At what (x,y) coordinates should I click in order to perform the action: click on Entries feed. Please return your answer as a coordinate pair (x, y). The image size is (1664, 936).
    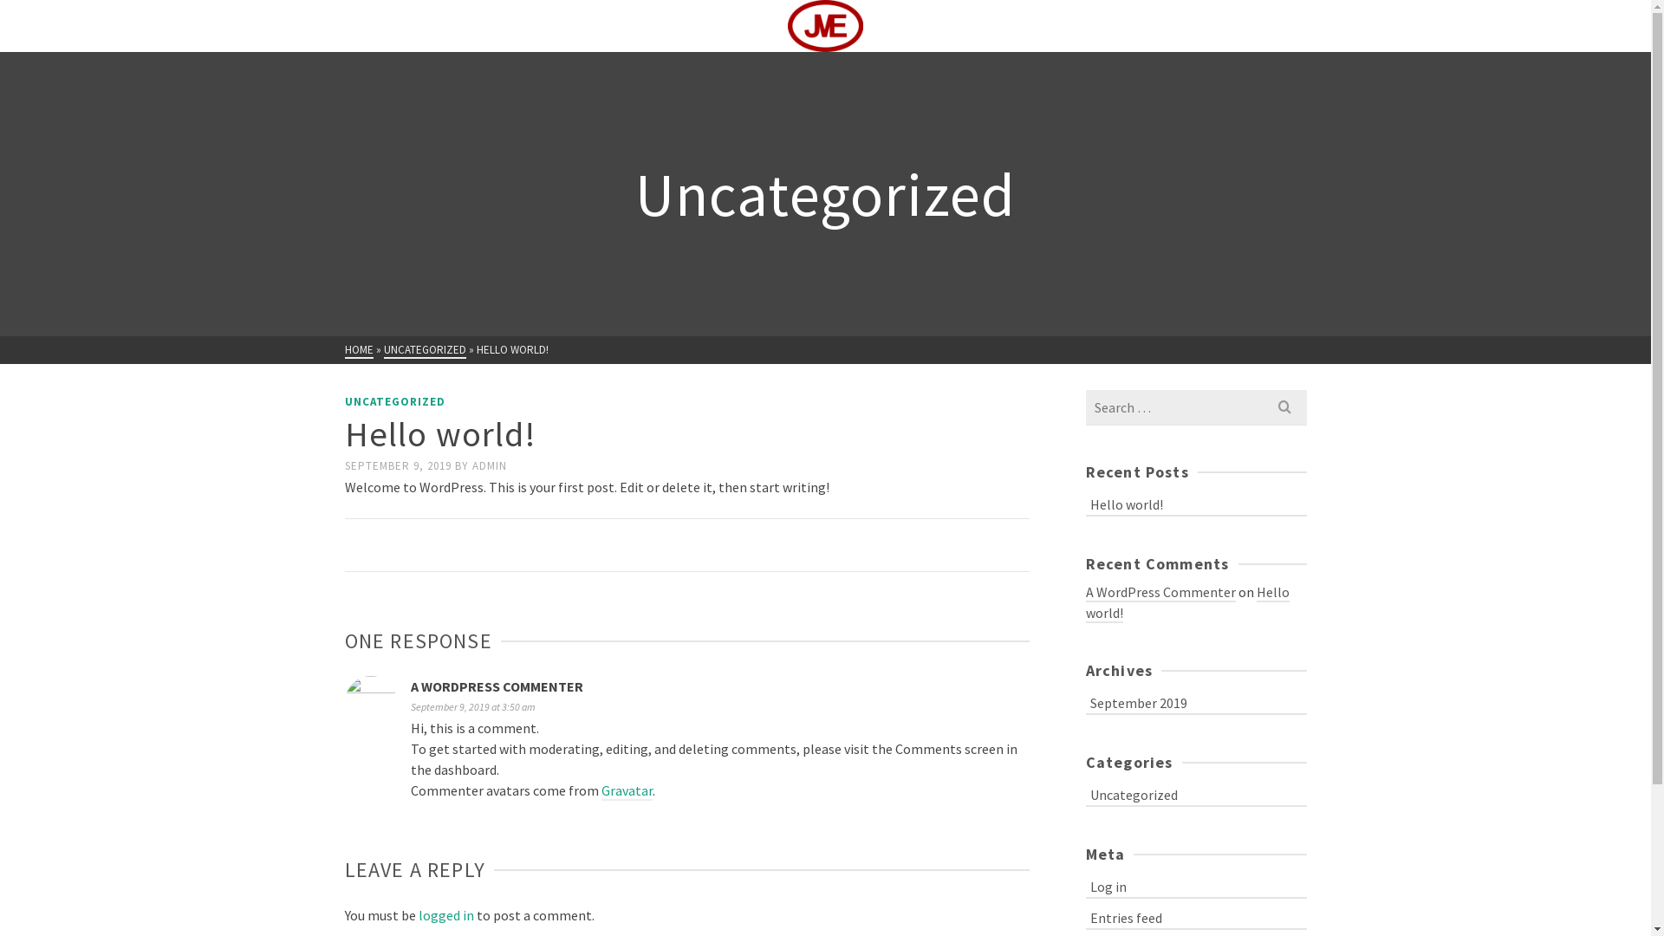
    Looking at the image, I should click on (1196, 917).